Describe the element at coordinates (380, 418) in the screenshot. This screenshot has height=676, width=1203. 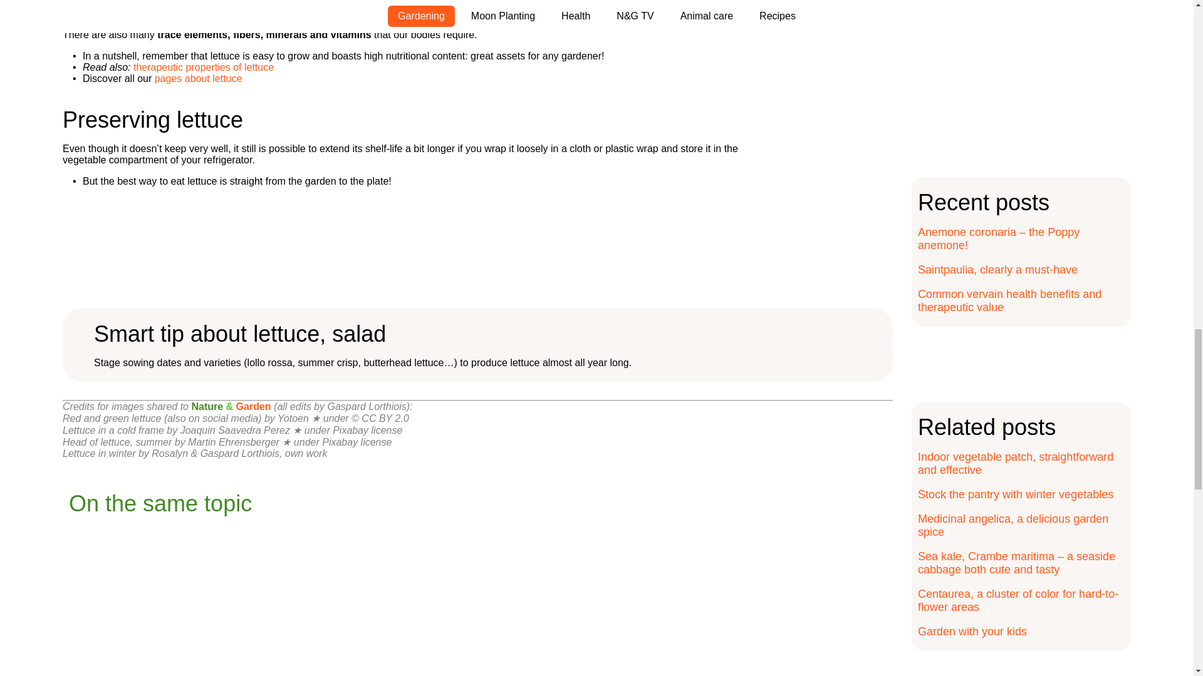
I see `Creative Commons Attribution 2.0 Generic legal license` at that location.